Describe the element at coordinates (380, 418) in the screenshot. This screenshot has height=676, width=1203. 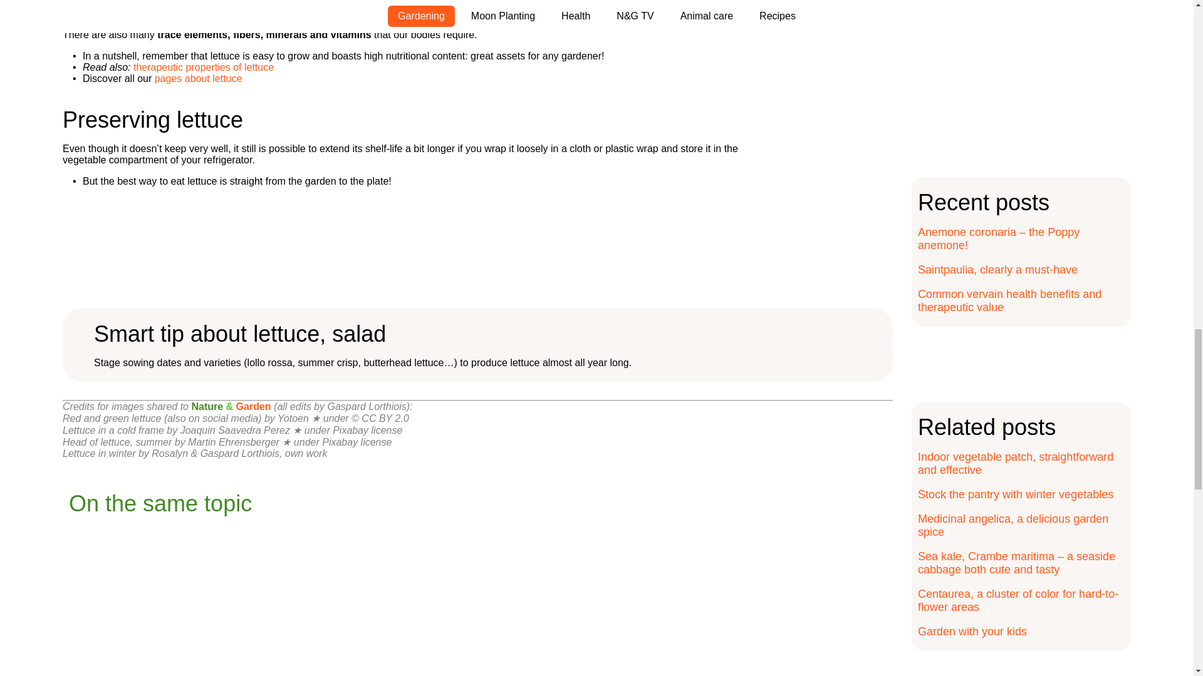
I see `Creative Commons Attribution 2.0 Generic legal license` at that location.